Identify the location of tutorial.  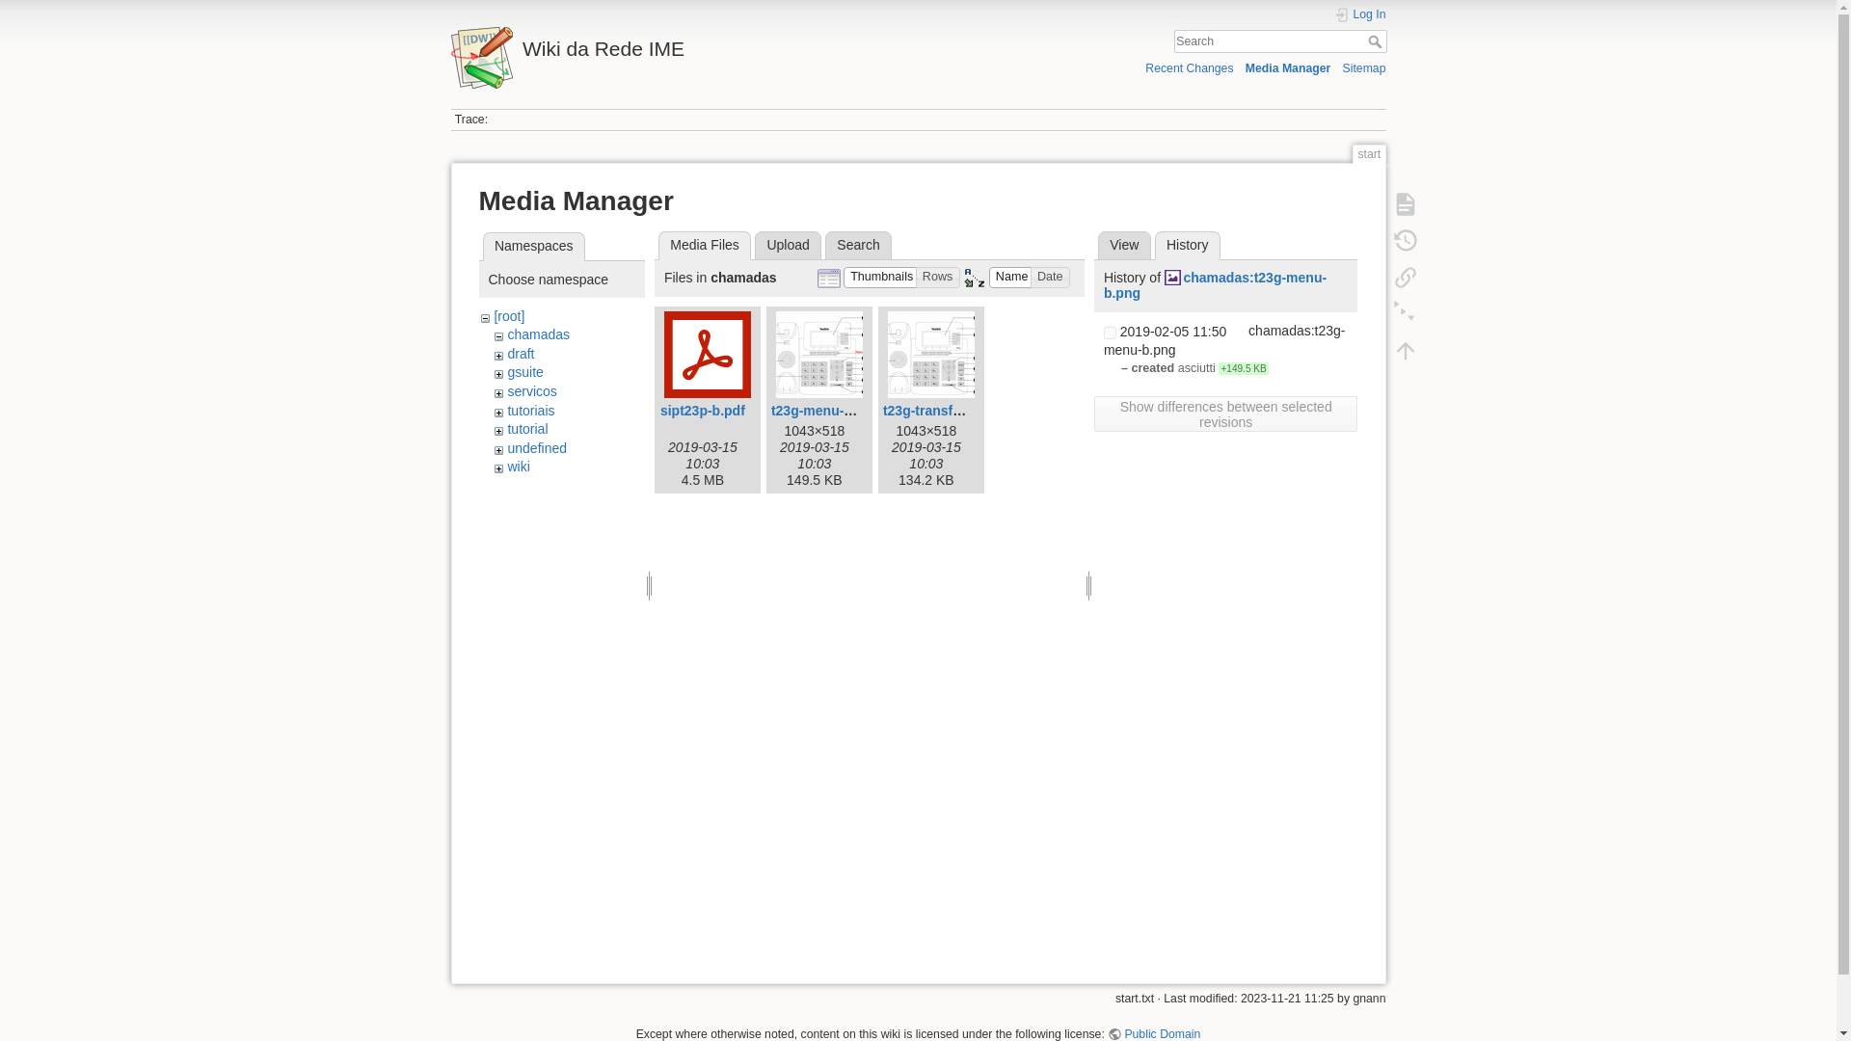
(527, 429).